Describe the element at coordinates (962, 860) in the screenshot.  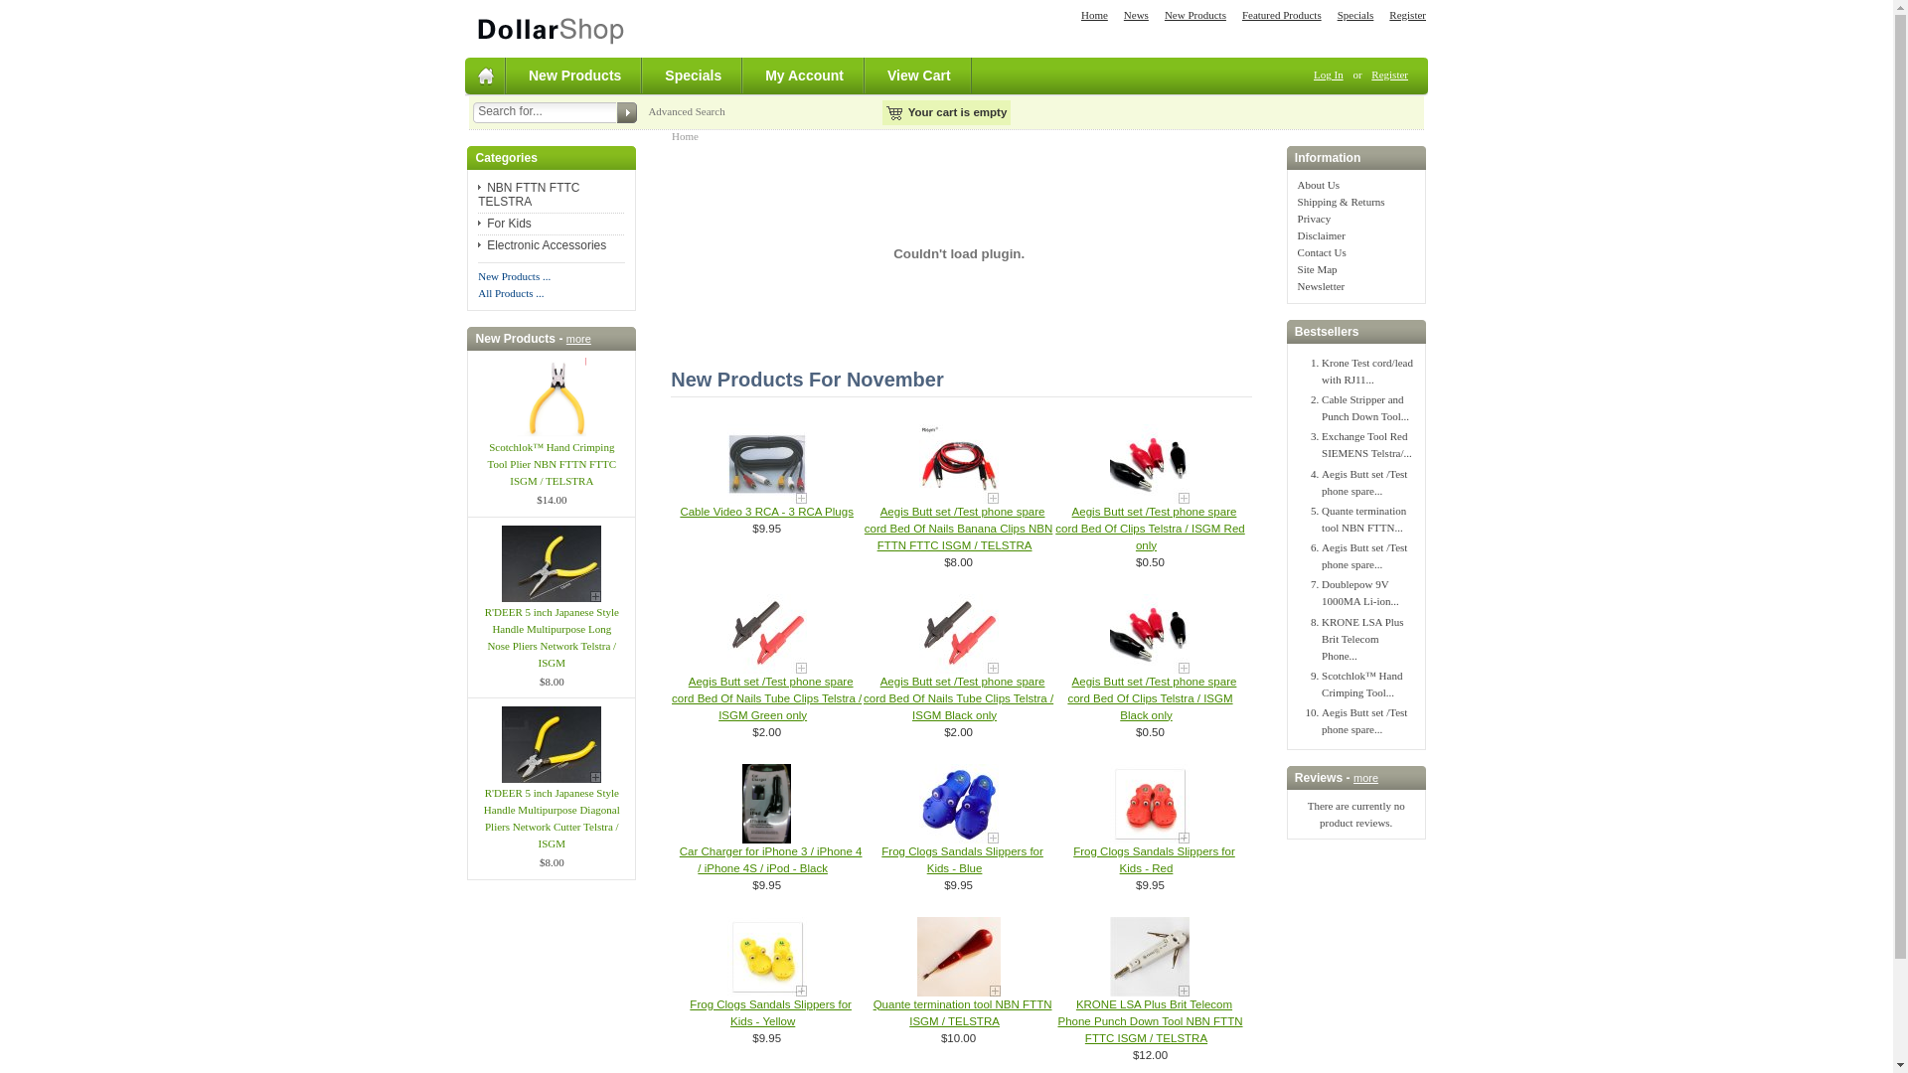
I see `Frog Clogs Sandals Slippers for Kids - Blue` at that location.